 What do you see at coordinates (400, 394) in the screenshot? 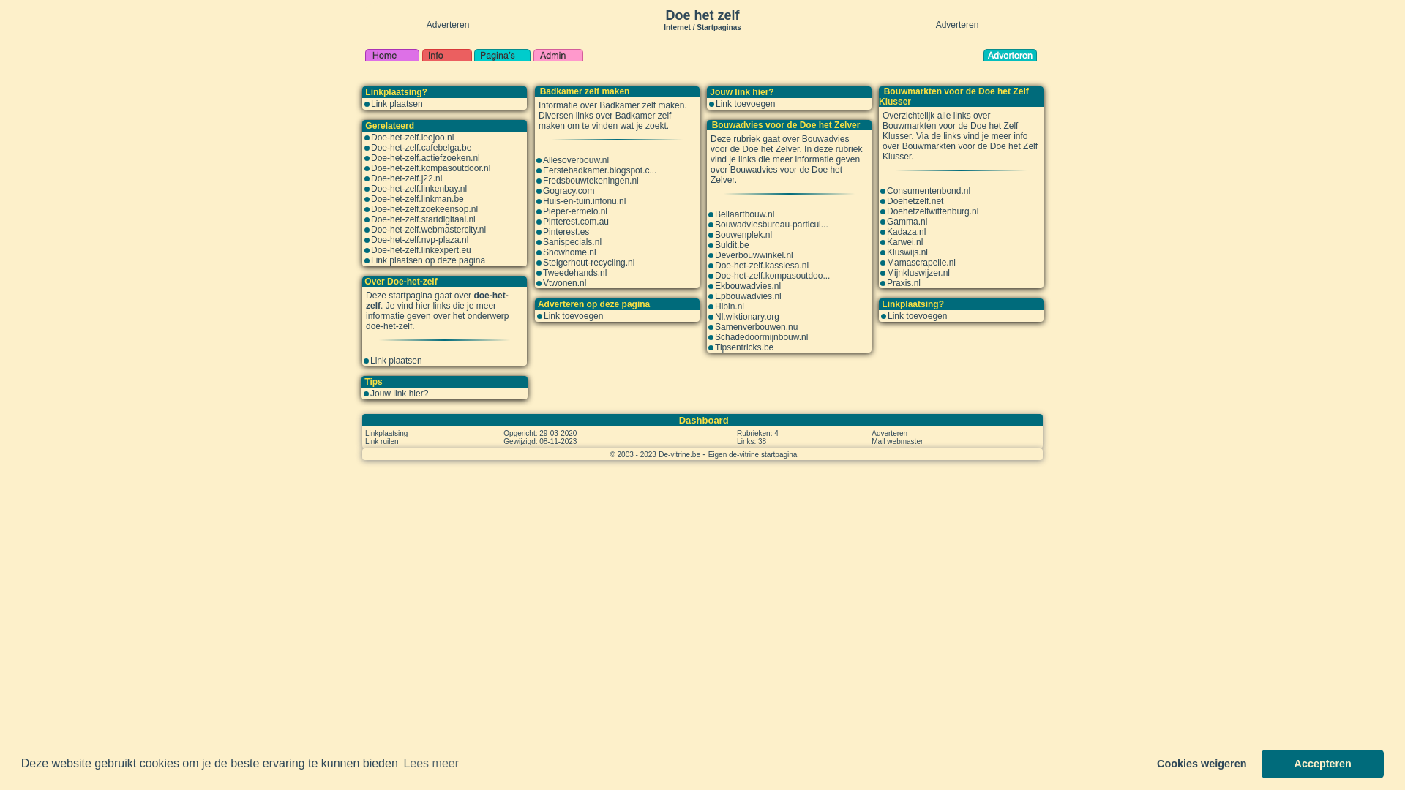
I see `Jouw link hier?` at bounding box center [400, 394].